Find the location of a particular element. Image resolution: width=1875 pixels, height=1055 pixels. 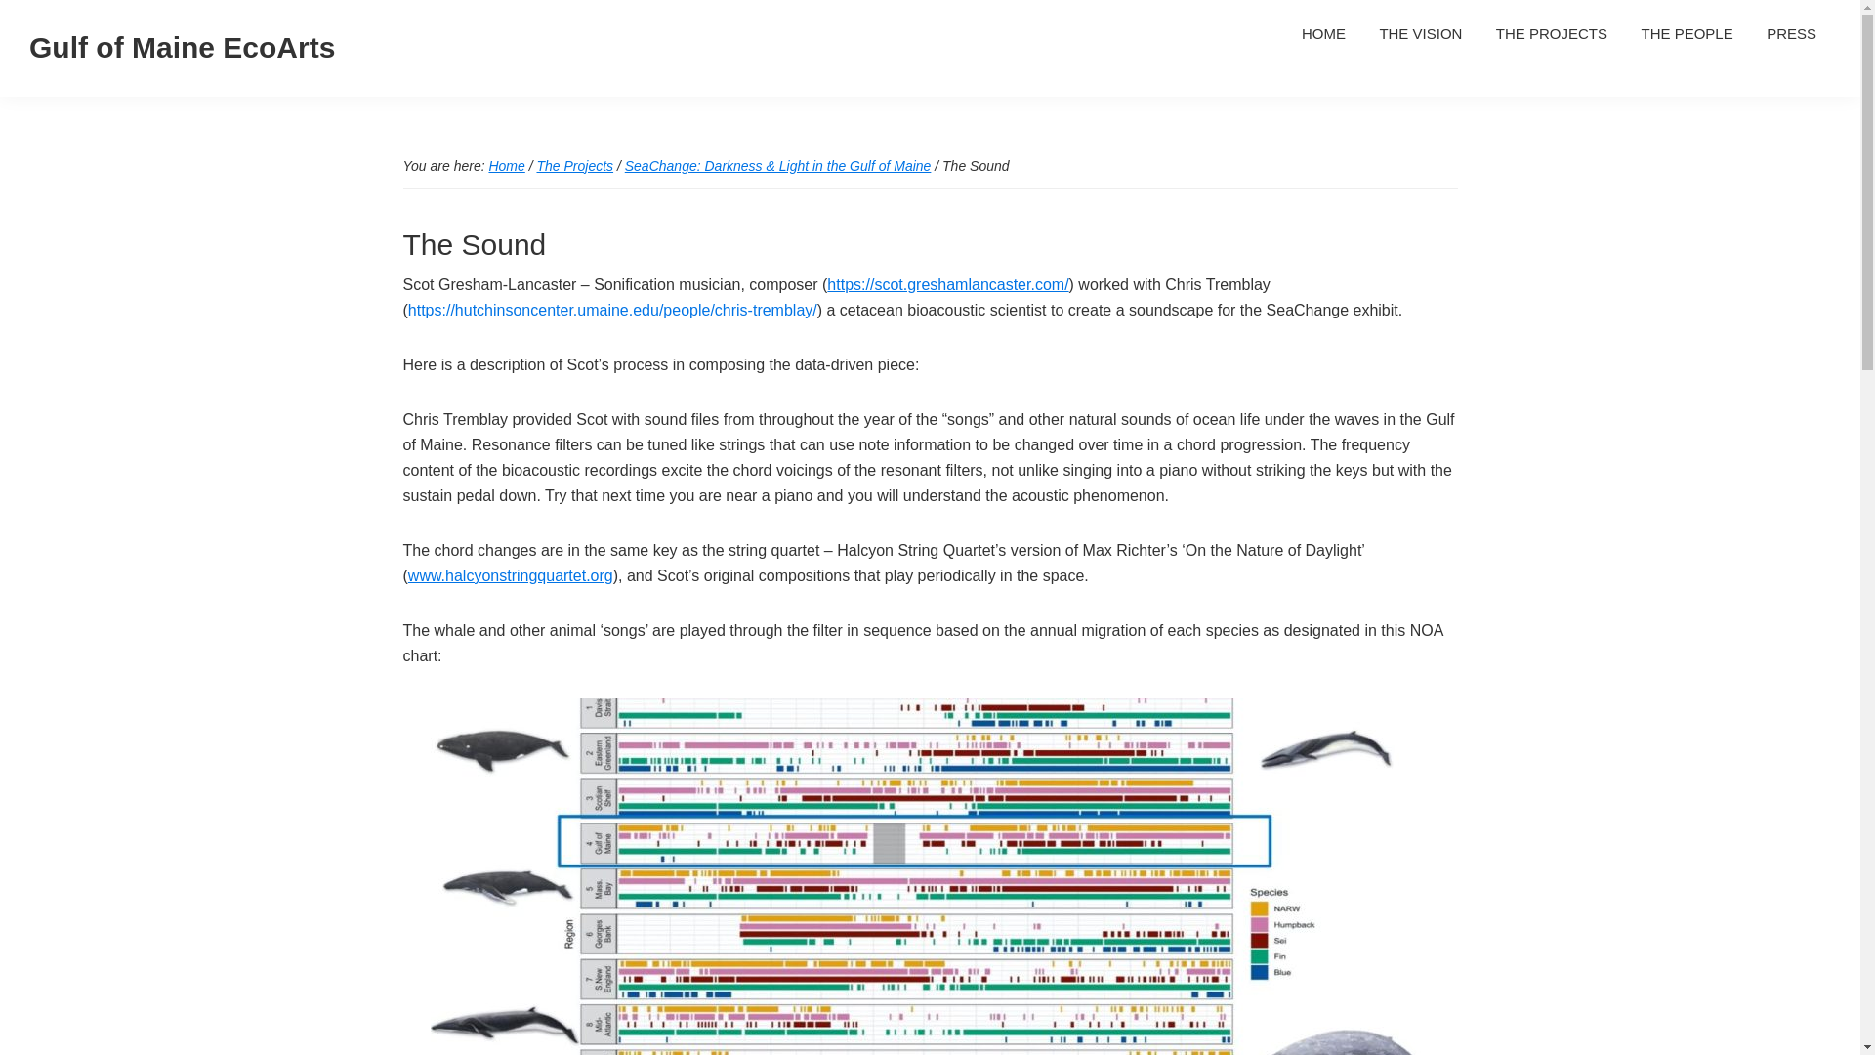

PRESS is located at coordinates (1791, 33).